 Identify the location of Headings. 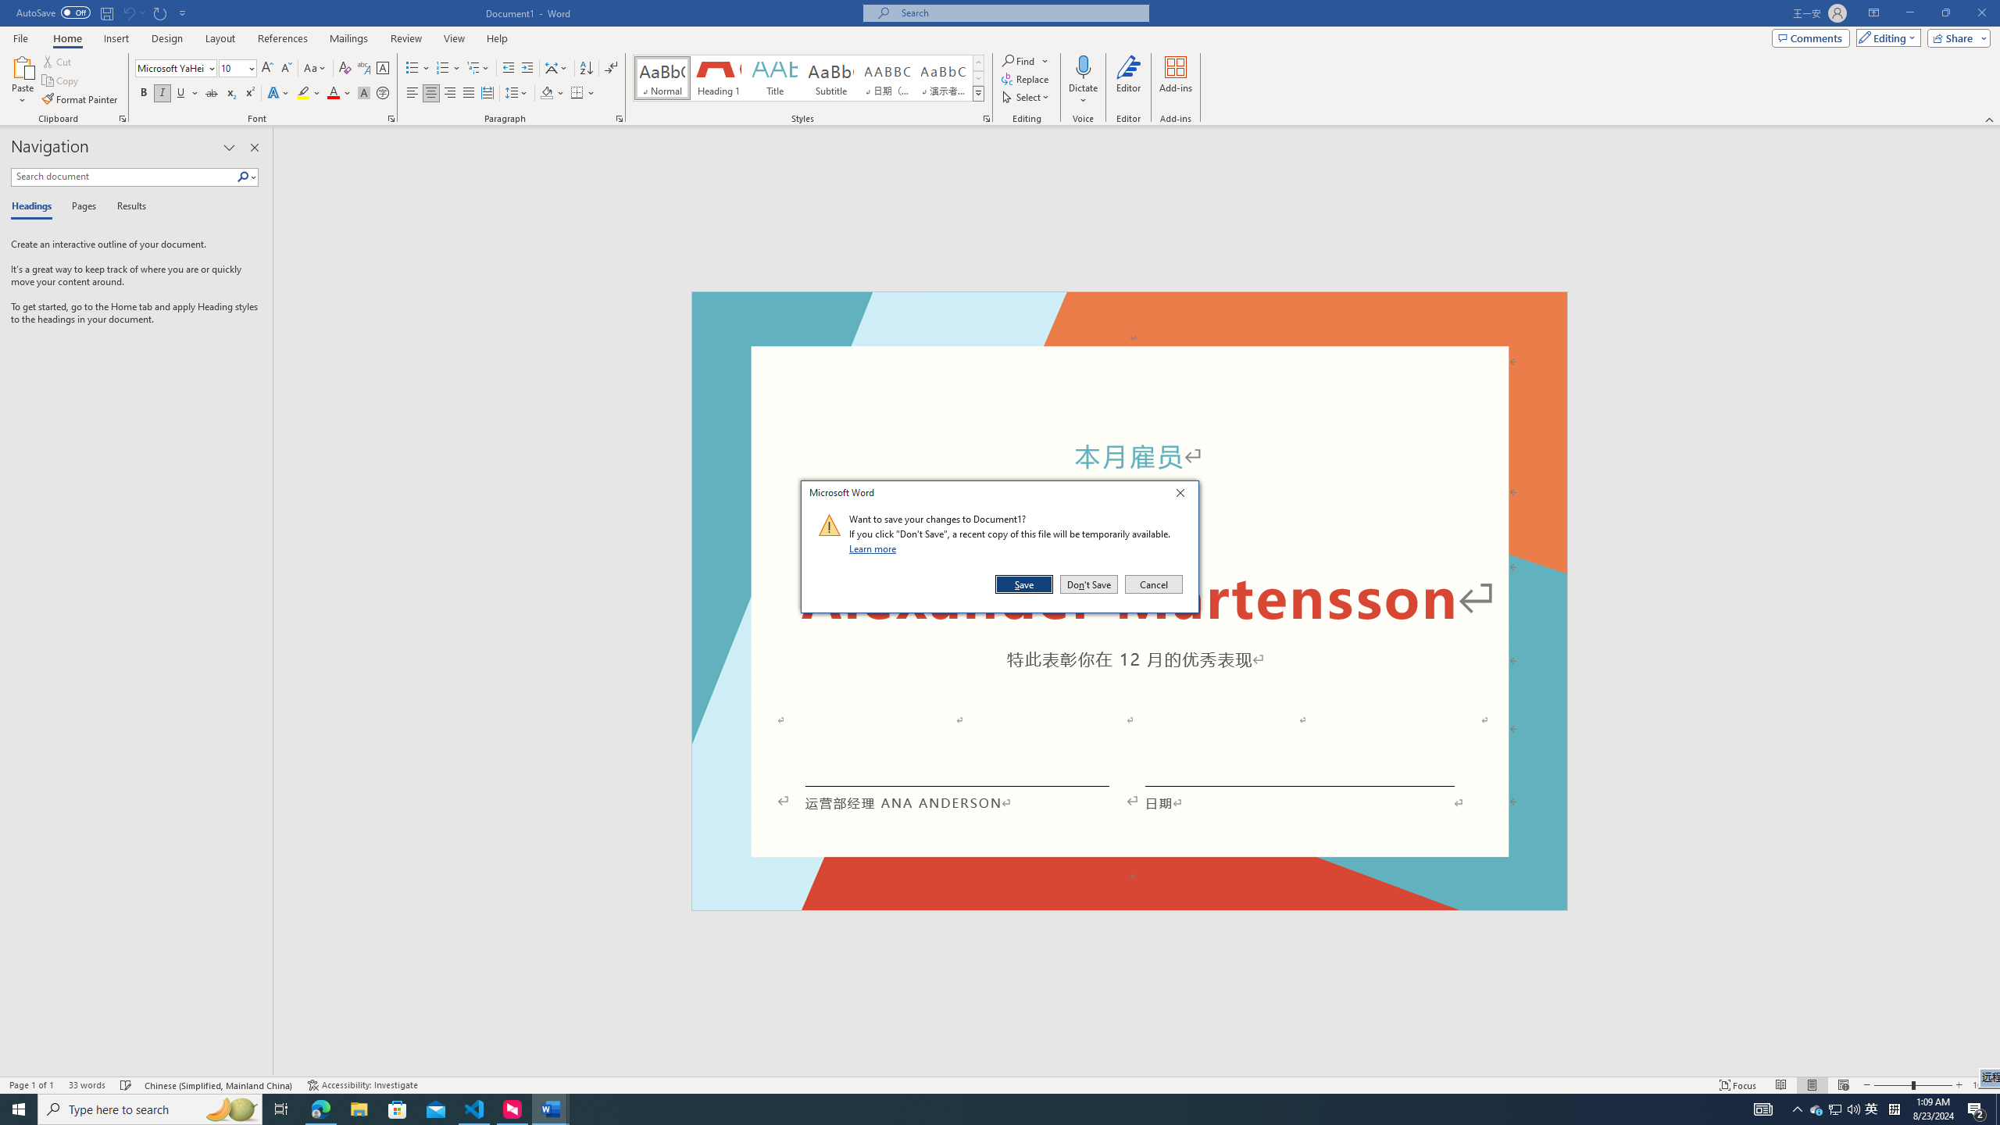
(34, 207).